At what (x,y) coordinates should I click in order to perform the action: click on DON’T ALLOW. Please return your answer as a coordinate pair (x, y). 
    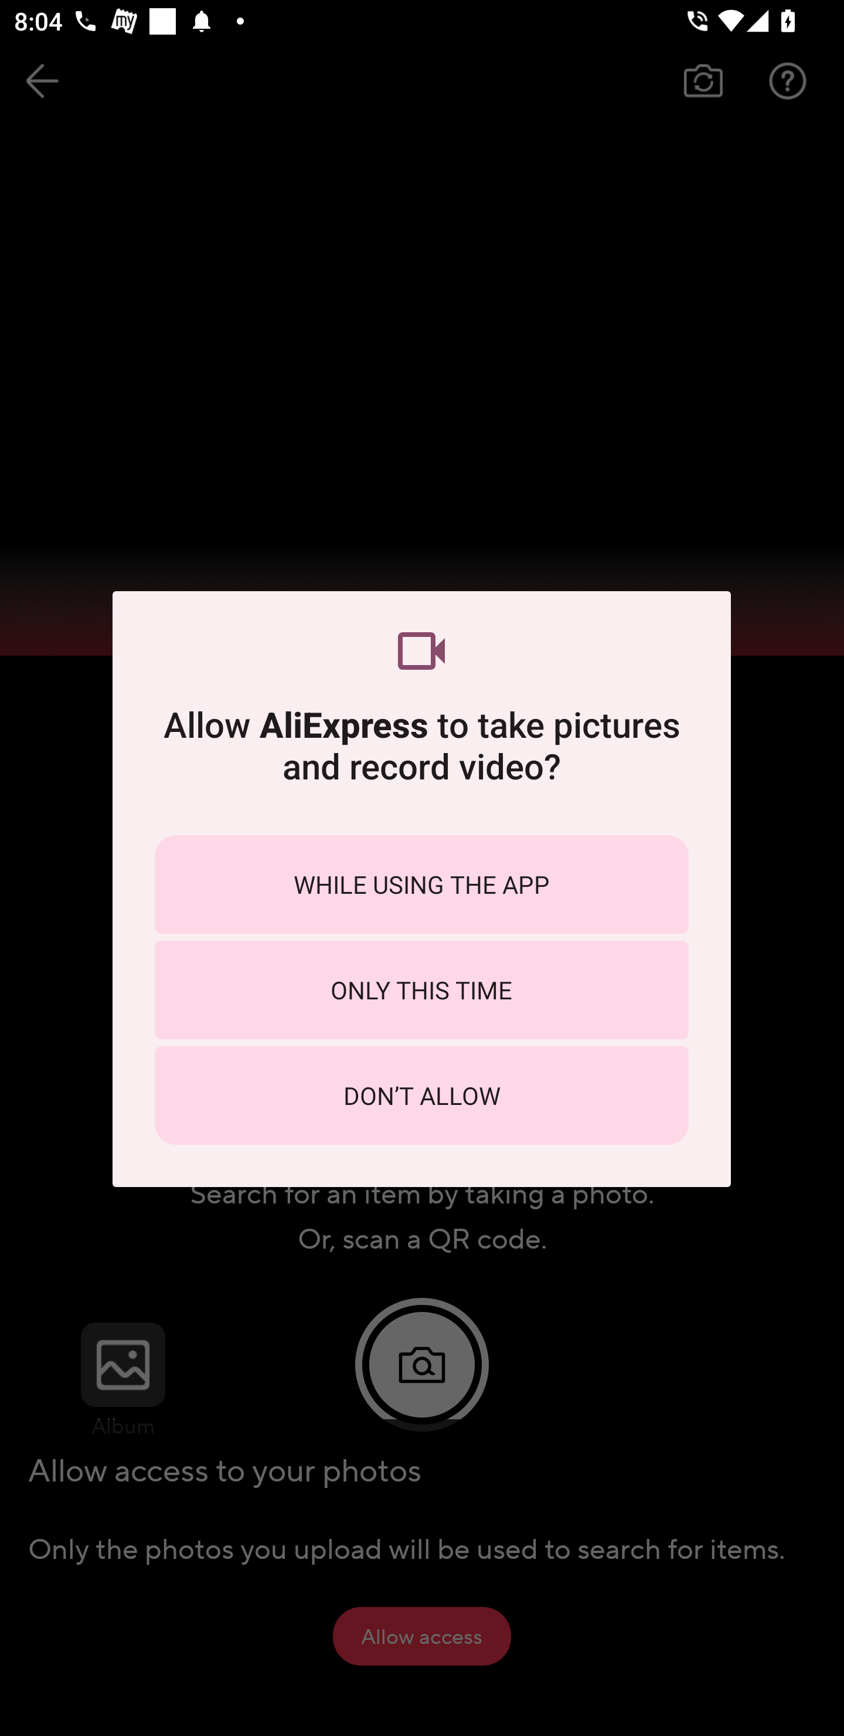
    Looking at the image, I should click on (421, 1095).